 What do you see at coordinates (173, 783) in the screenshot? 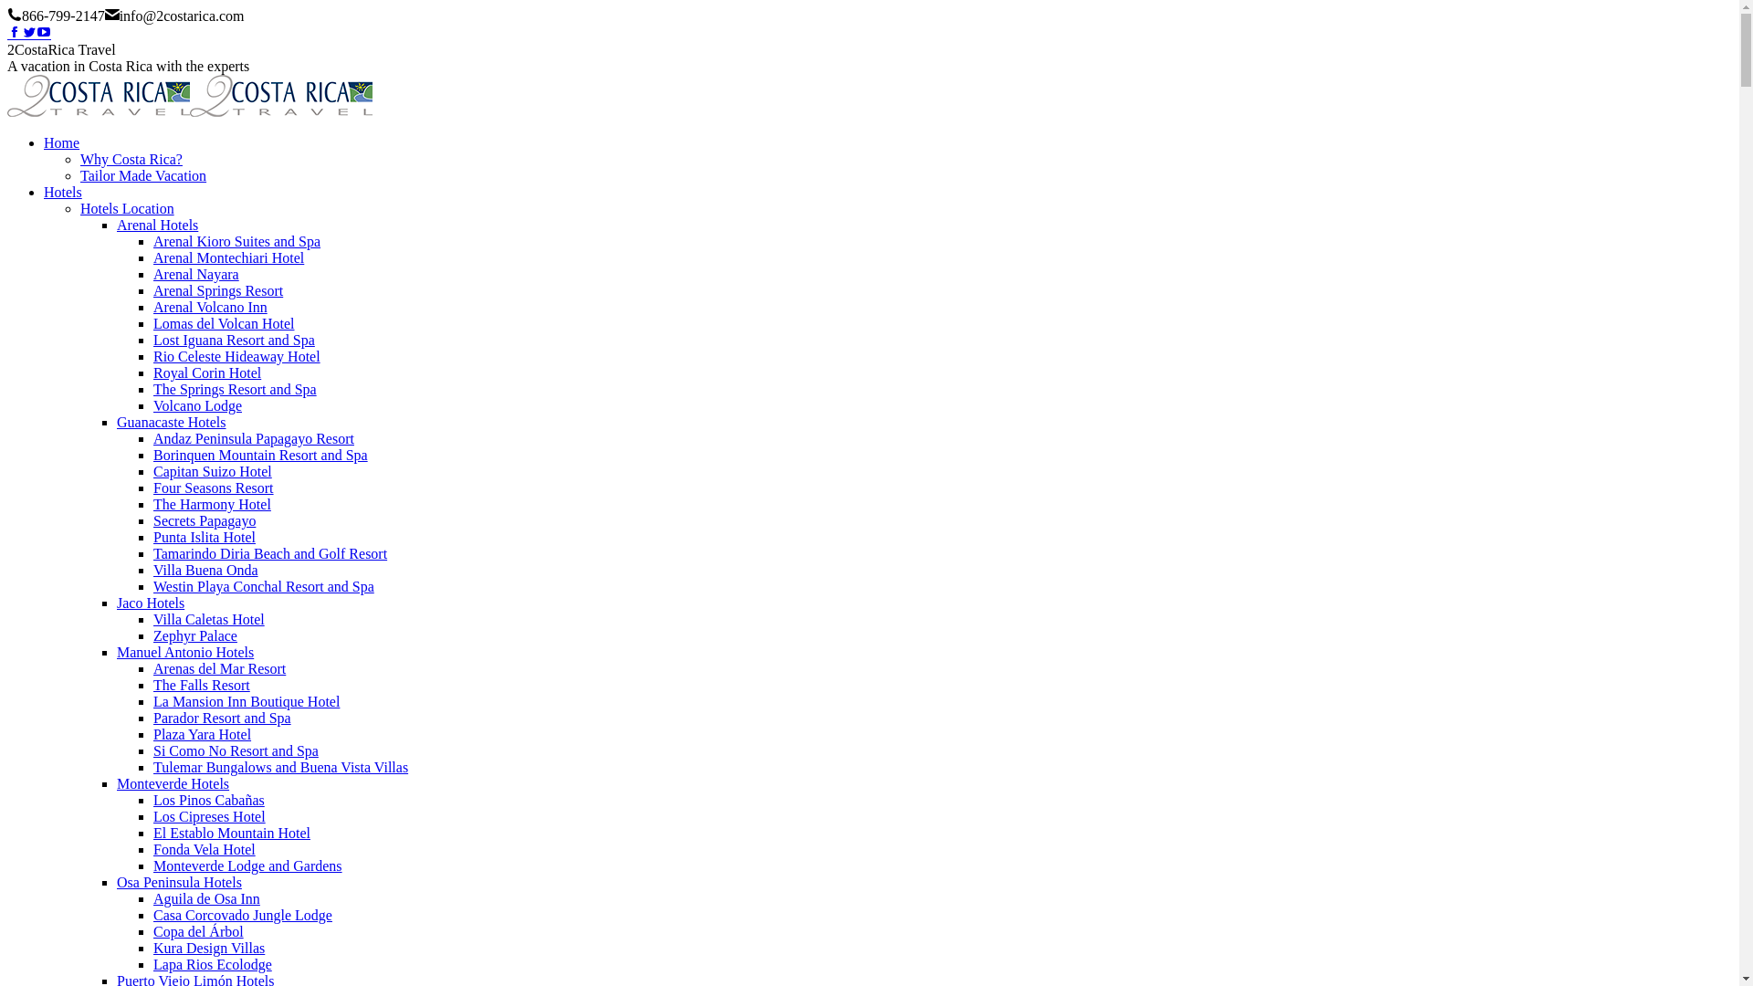
I see `Monteverde Hotels` at bounding box center [173, 783].